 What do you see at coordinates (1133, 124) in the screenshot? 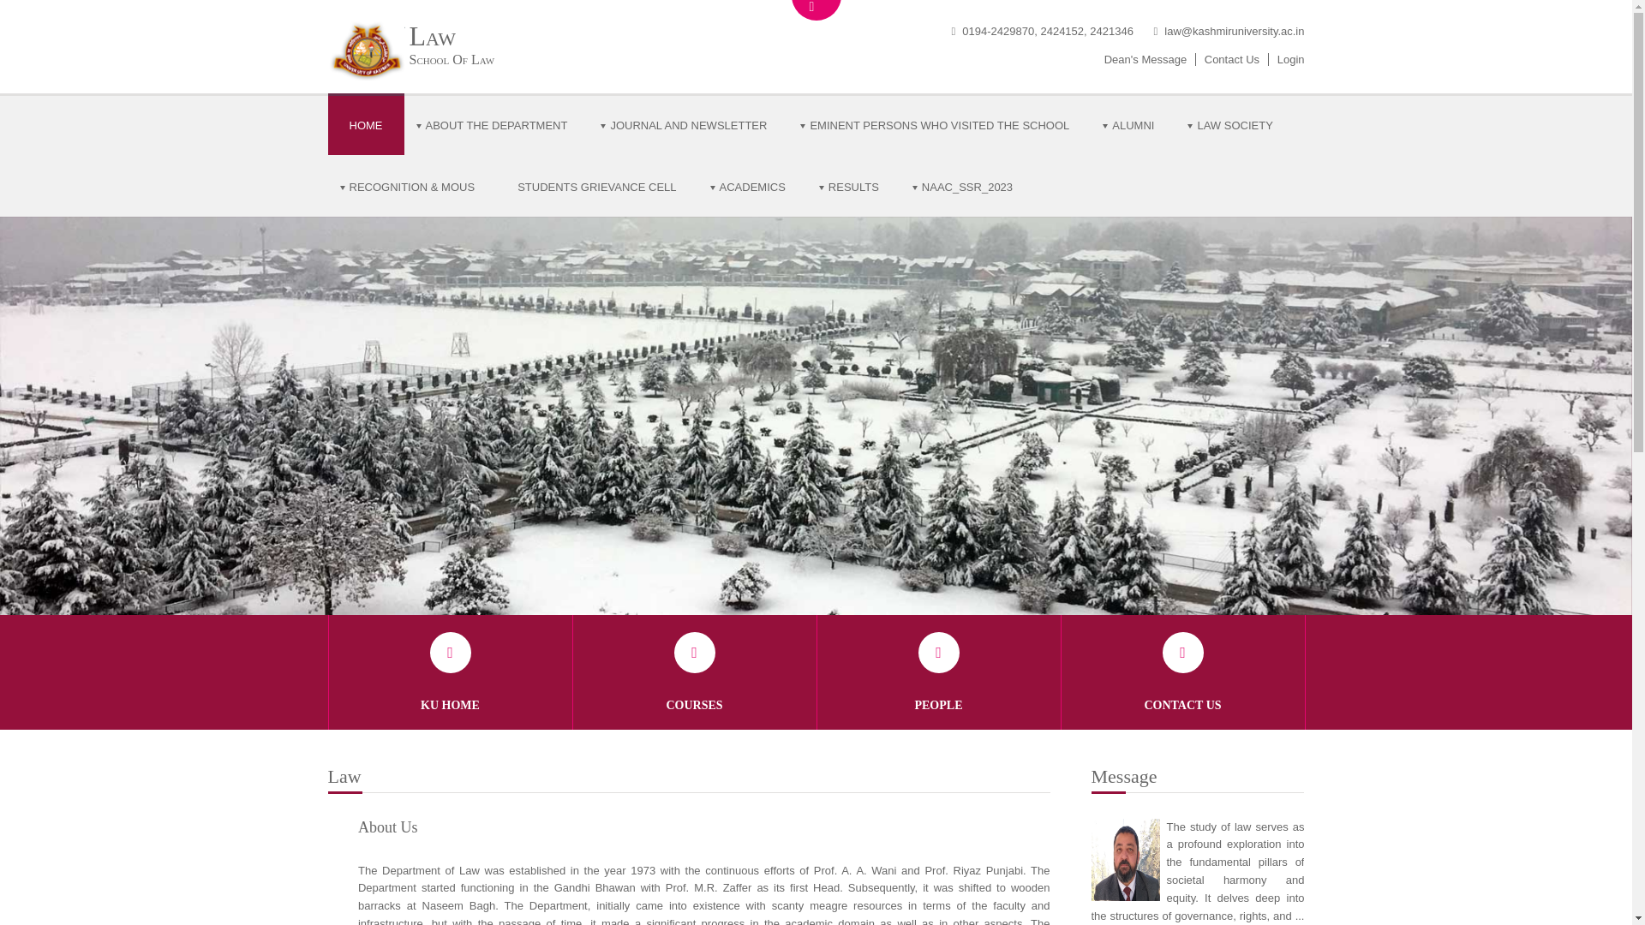
I see `ALUMNI` at bounding box center [1133, 124].